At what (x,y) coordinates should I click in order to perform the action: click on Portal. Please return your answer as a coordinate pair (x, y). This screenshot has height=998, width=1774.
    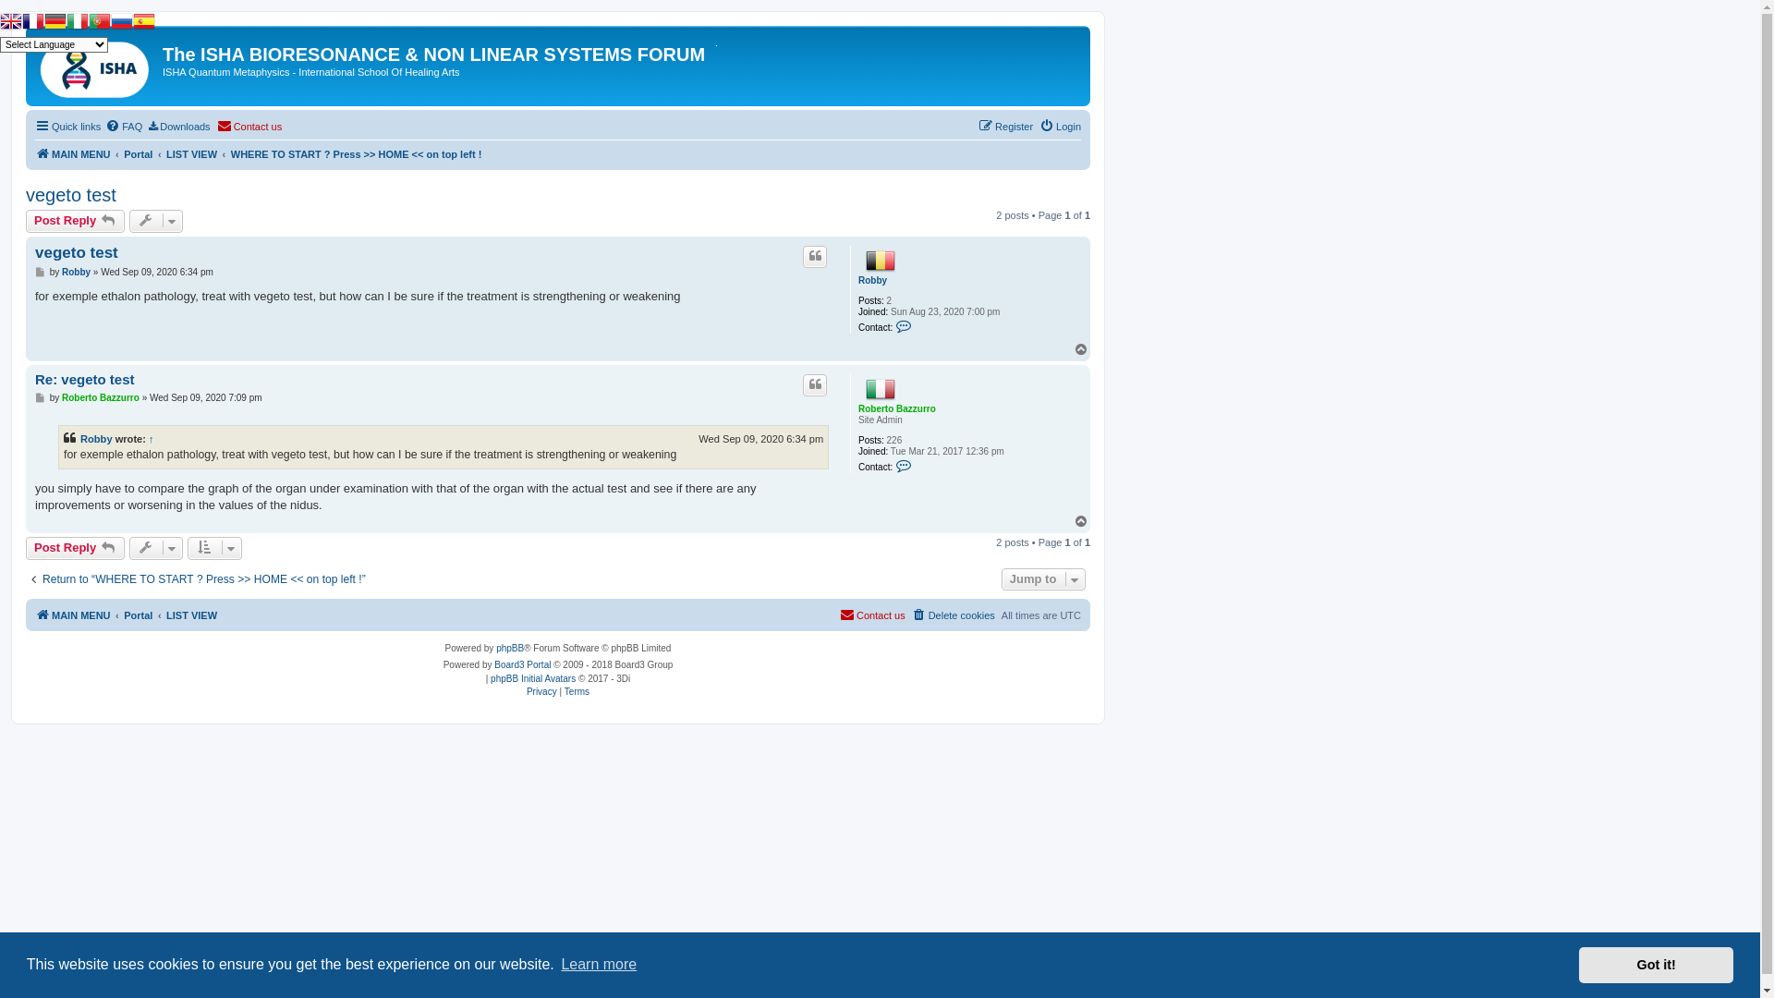
    Looking at the image, I should click on (139, 615).